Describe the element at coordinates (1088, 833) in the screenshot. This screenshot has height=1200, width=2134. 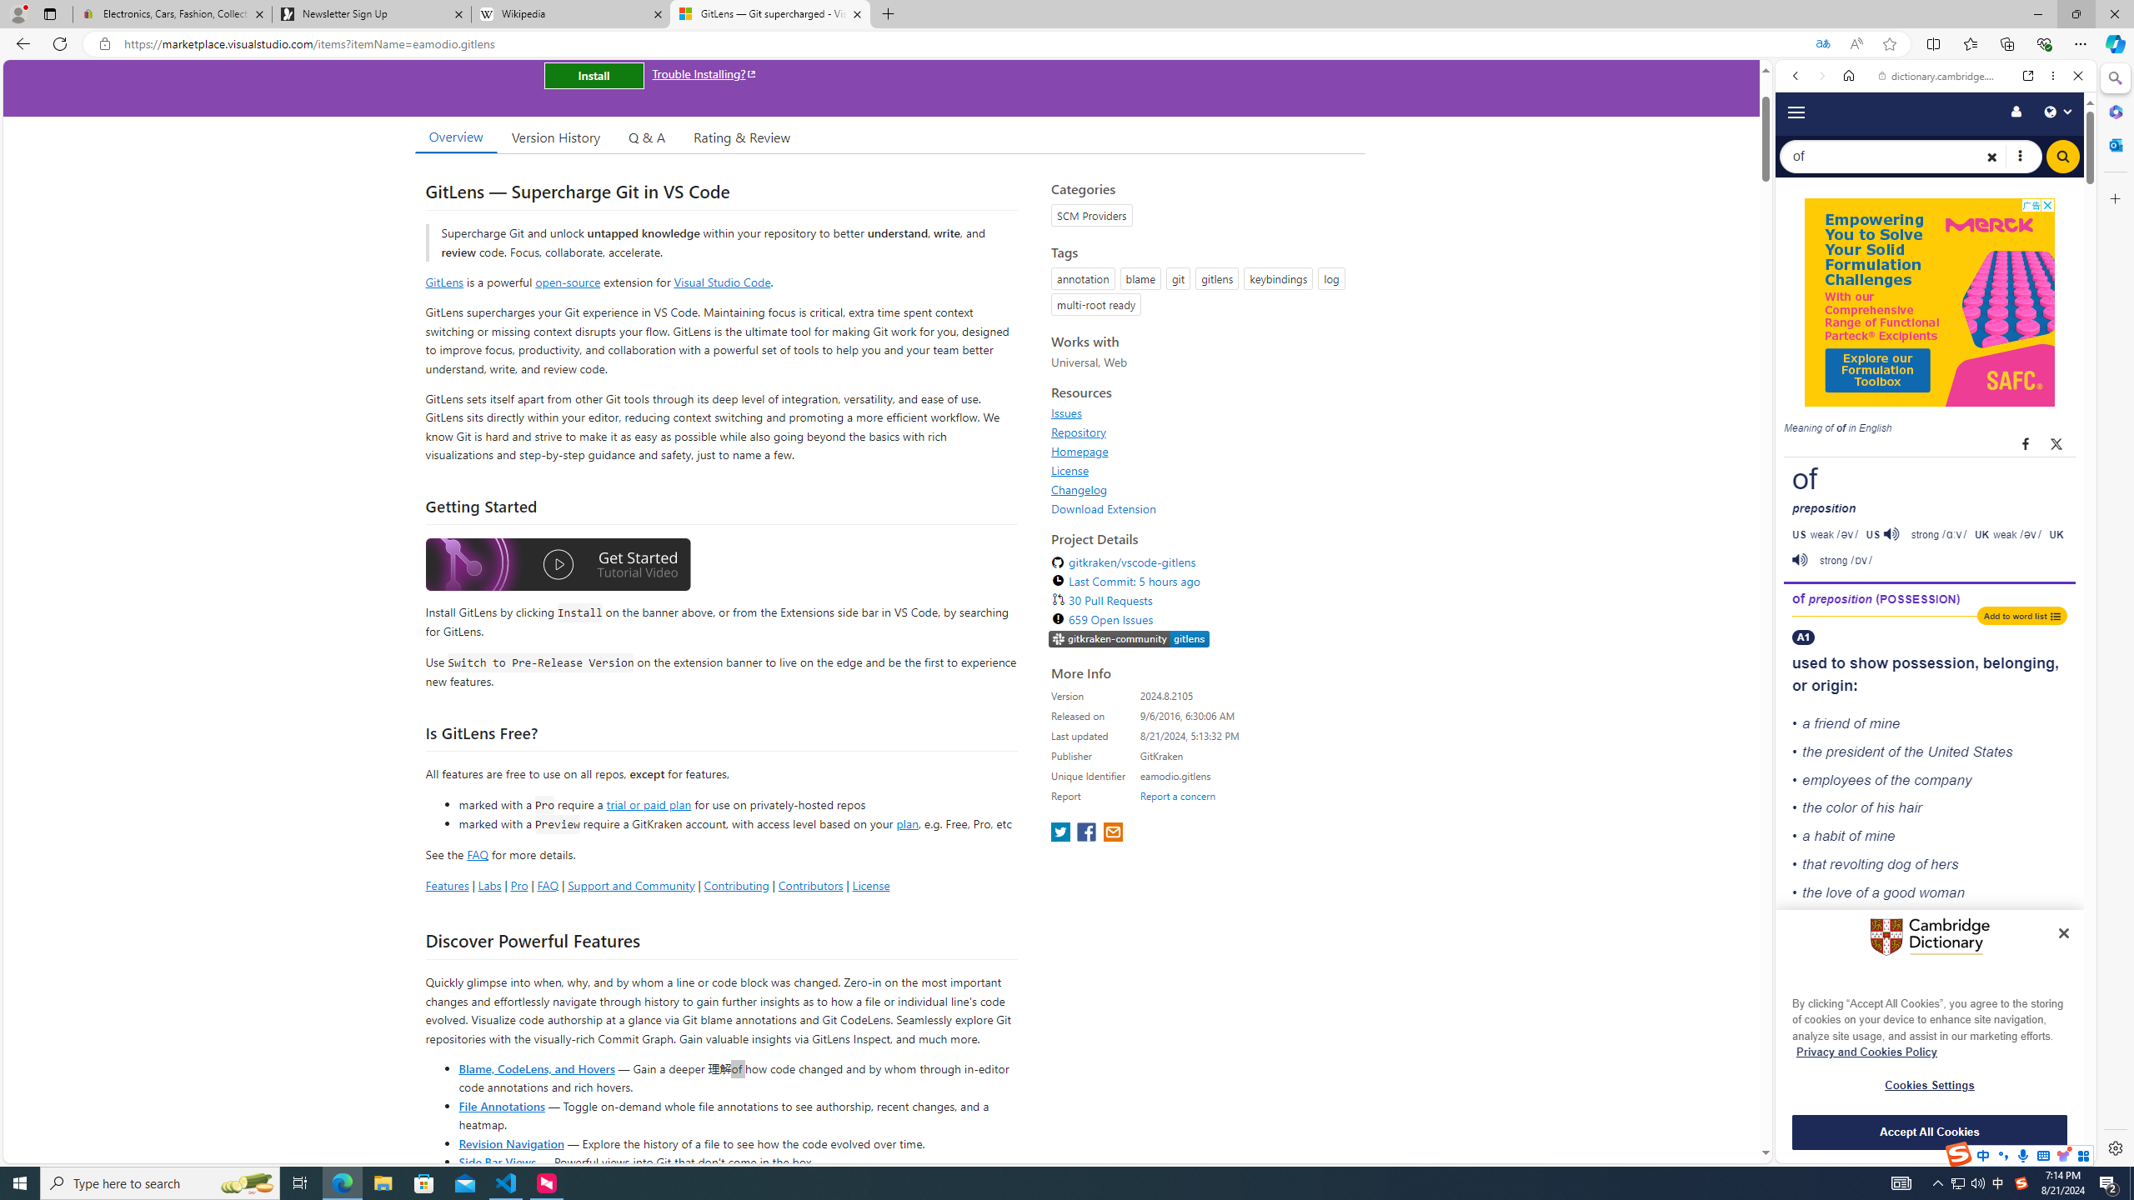
I see `share extension on facebook` at that location.